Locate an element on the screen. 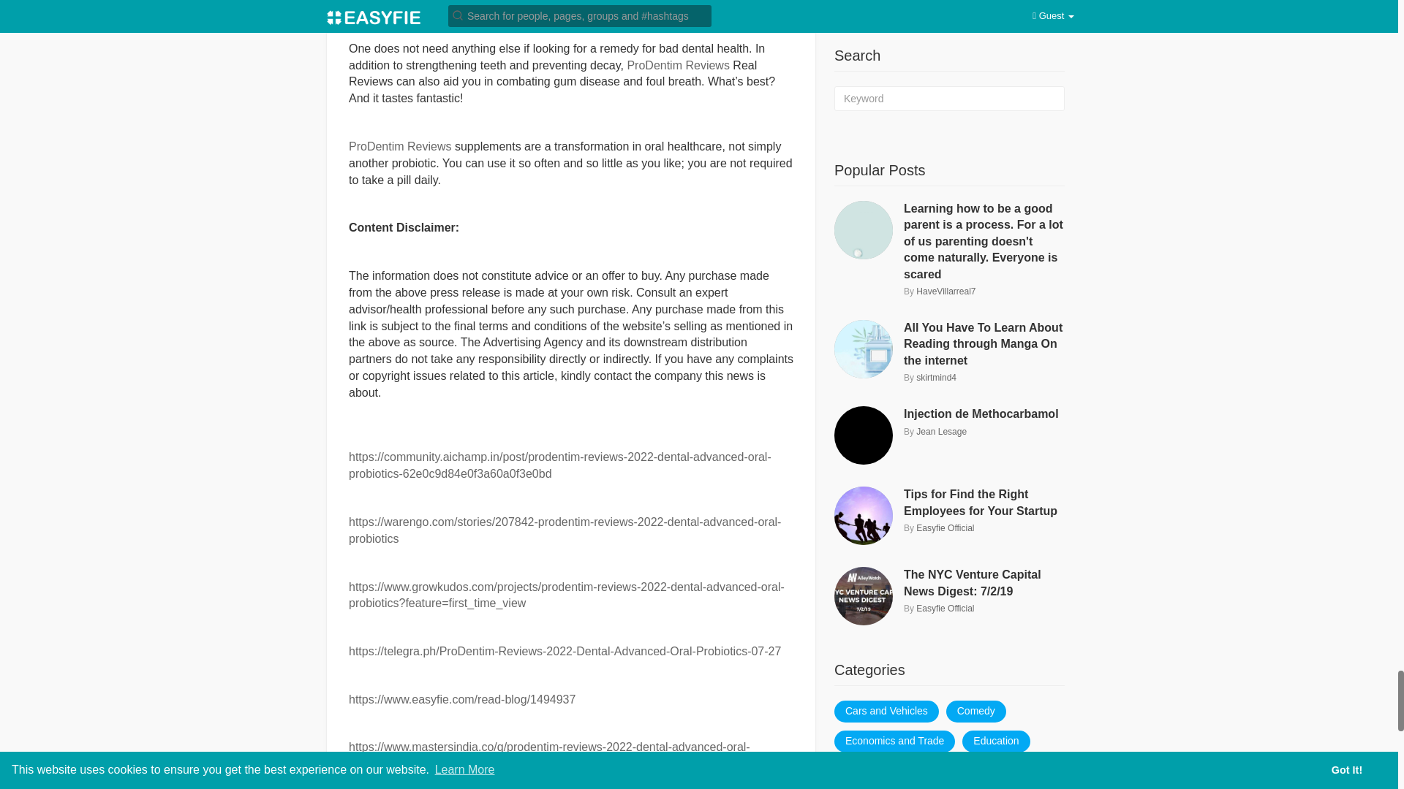 This screenshot has width=1404, height=789. ProDentim Reviews is located at coordinates (399, 146).